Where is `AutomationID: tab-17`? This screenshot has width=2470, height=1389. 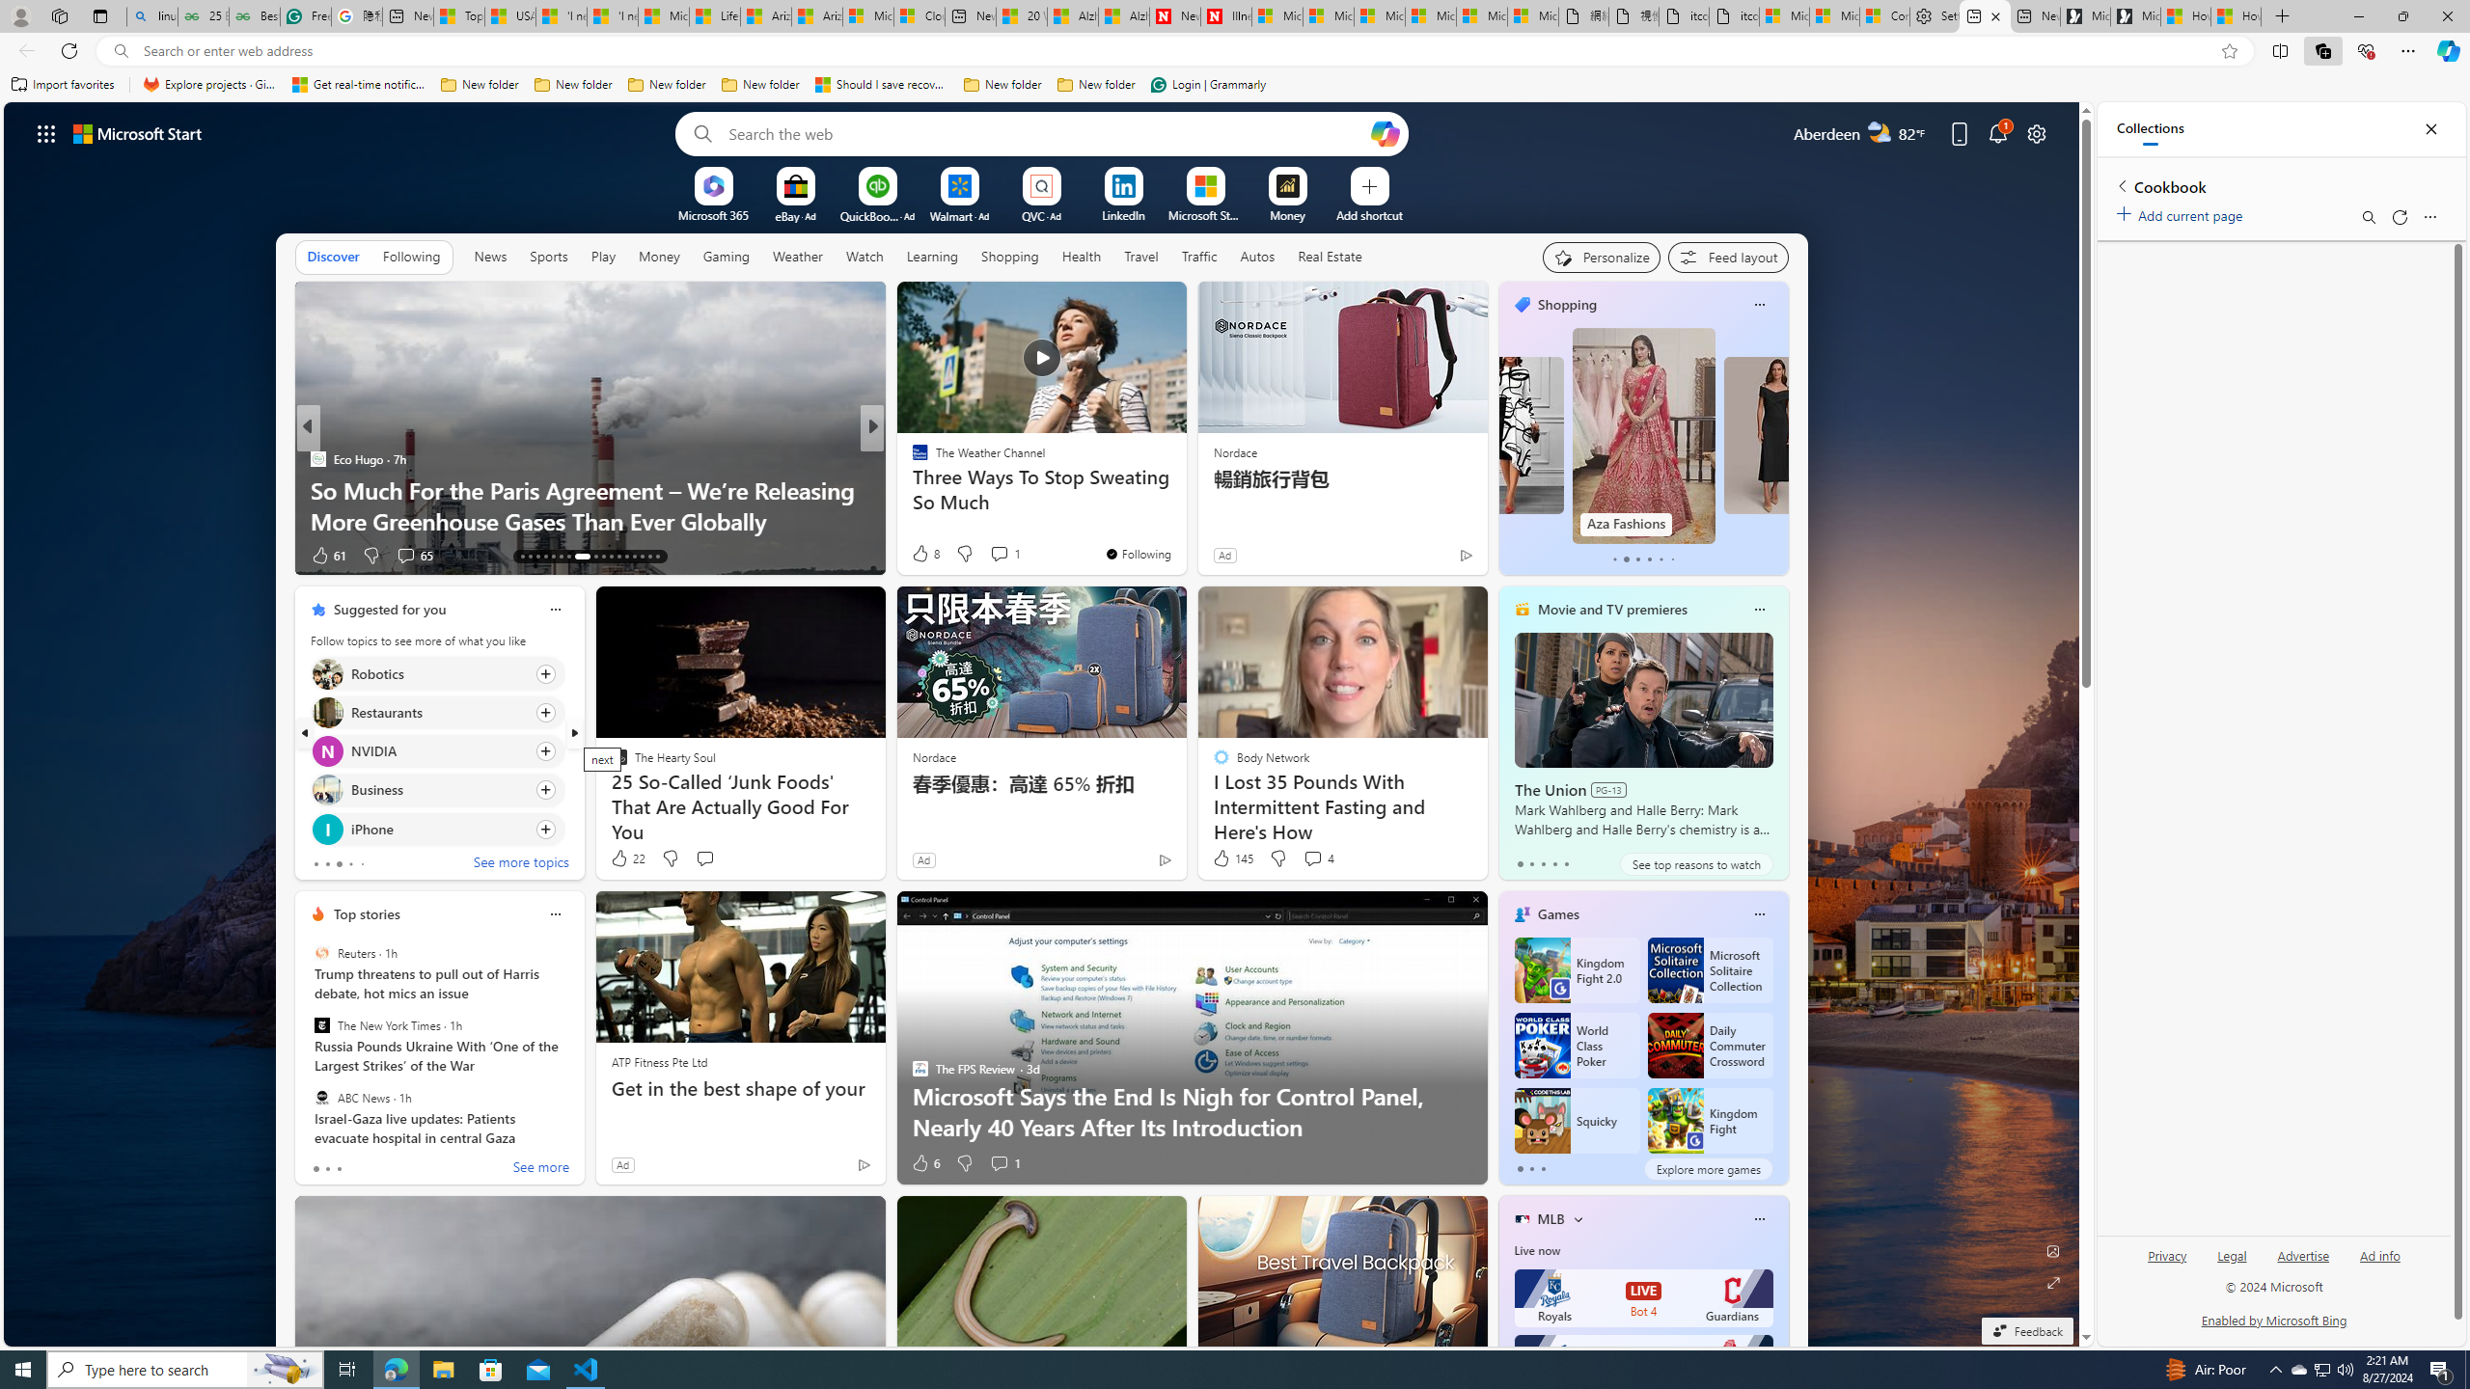 AutomationID: tab-17 is located at coordinates (553, 557).